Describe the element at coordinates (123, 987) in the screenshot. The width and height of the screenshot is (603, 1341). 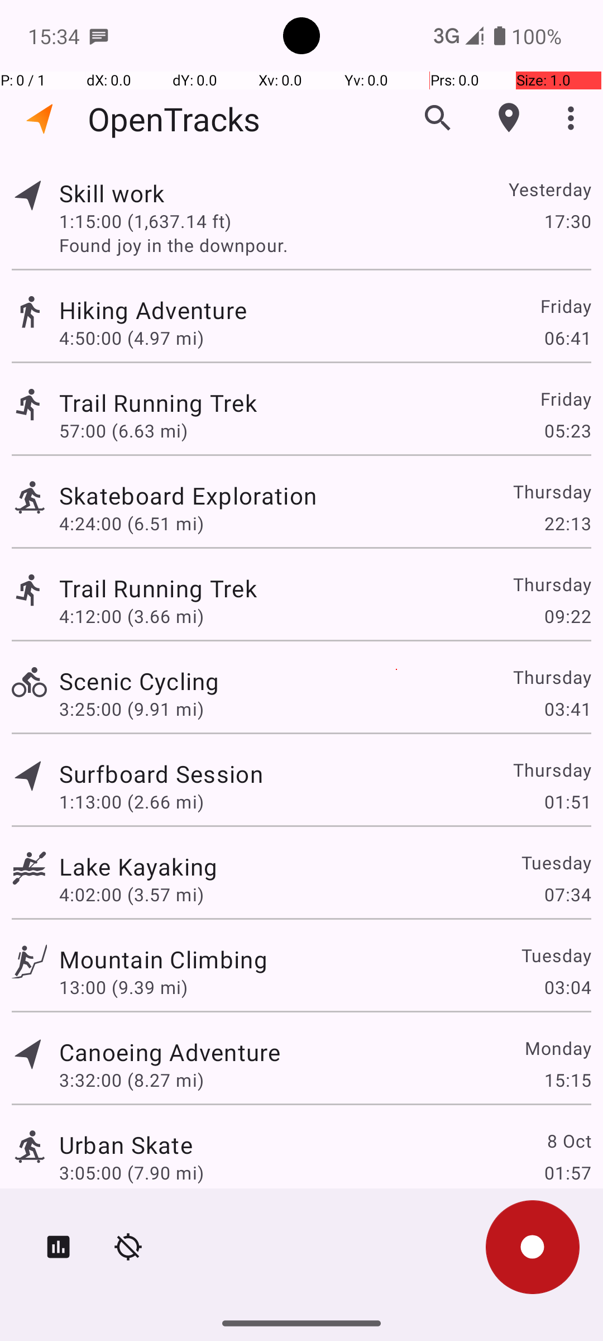
I see `13:00 (9.39 mi)` at that location.